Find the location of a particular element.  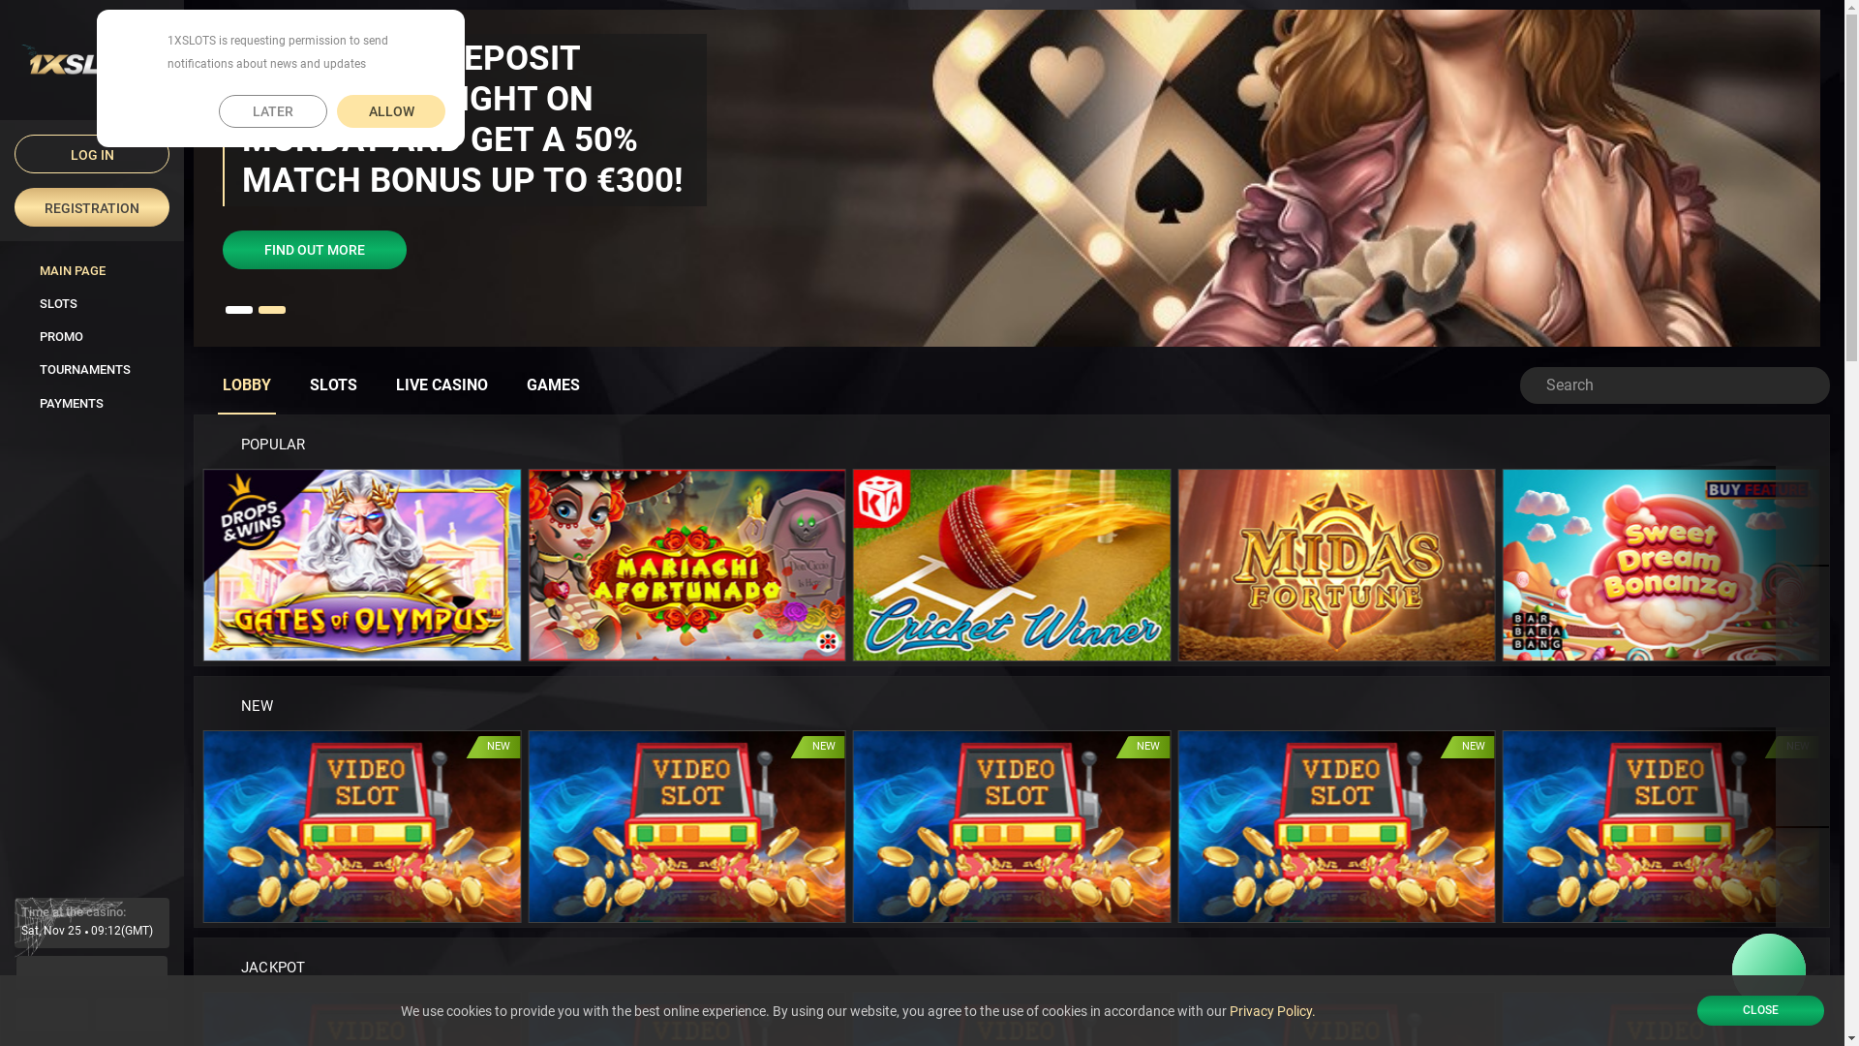

LOG IN is located at coordinates (92, 154).